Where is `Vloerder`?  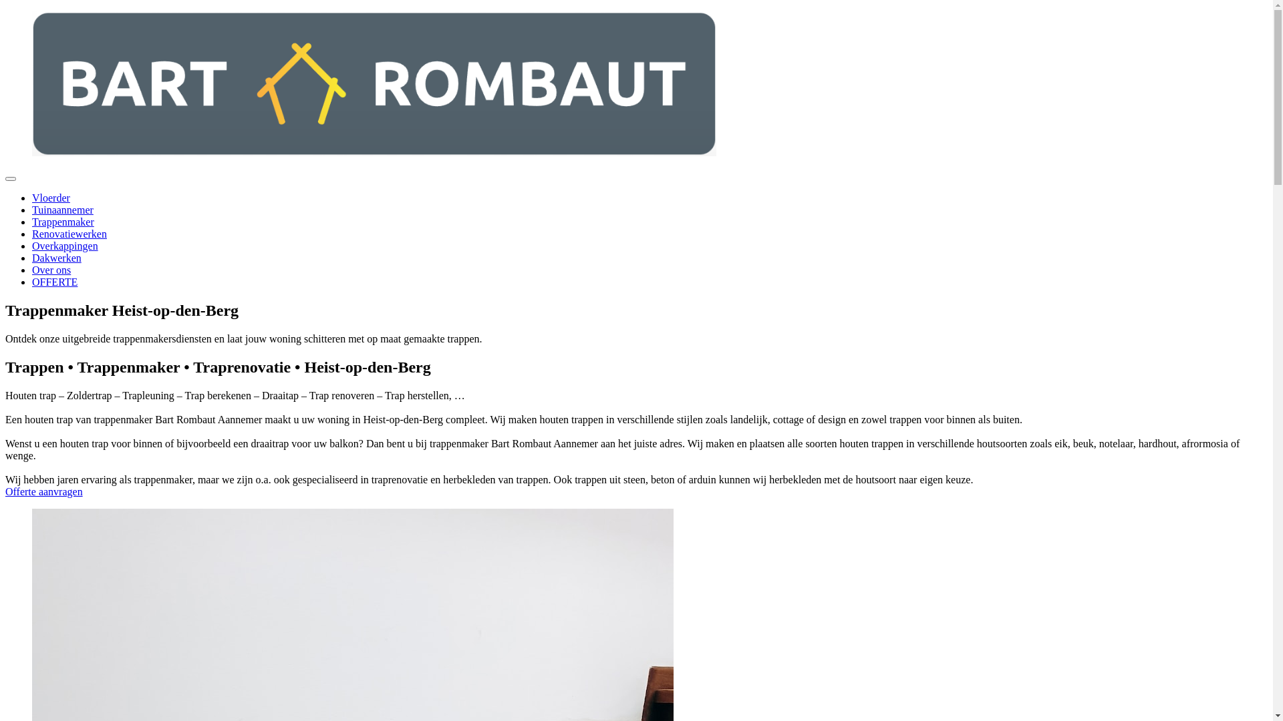 Vloerder is located at coordinates (51, 198).